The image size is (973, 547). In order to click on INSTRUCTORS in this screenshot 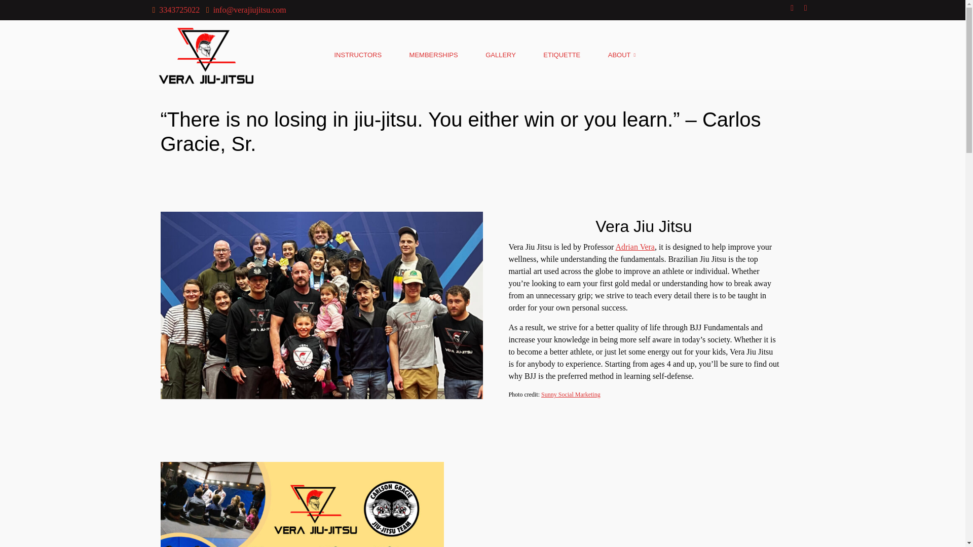, I will do `click(806, 7)`.